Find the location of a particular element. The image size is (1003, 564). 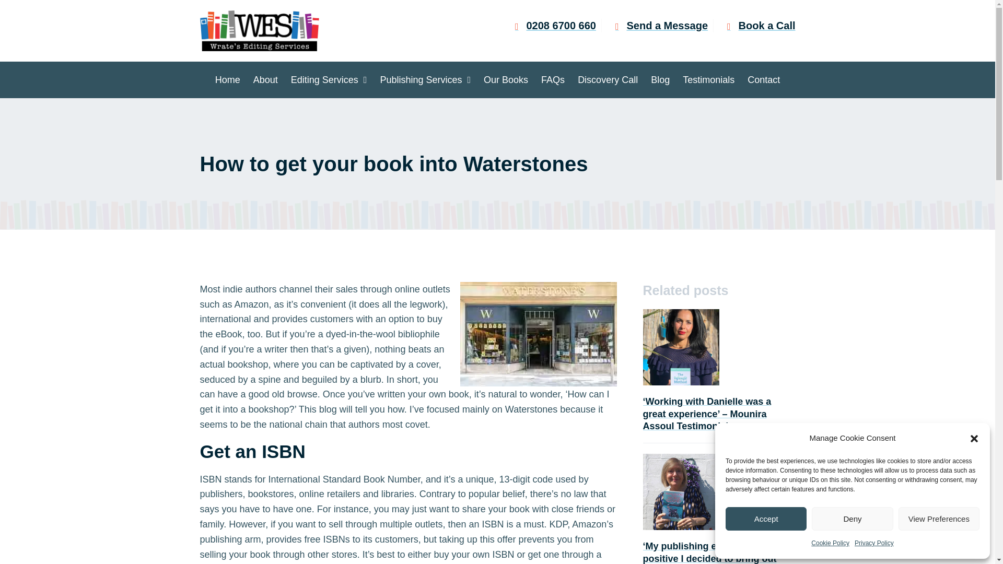

0208 6700 660 is located at coordinates (551, 25).